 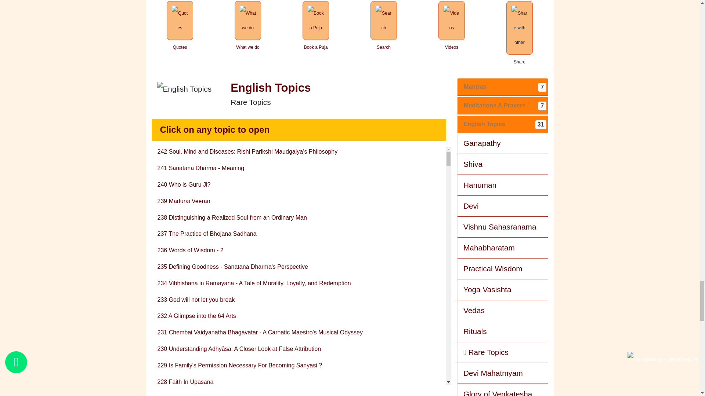 I want to click on Book a Puja, so click(x=315, y=26).